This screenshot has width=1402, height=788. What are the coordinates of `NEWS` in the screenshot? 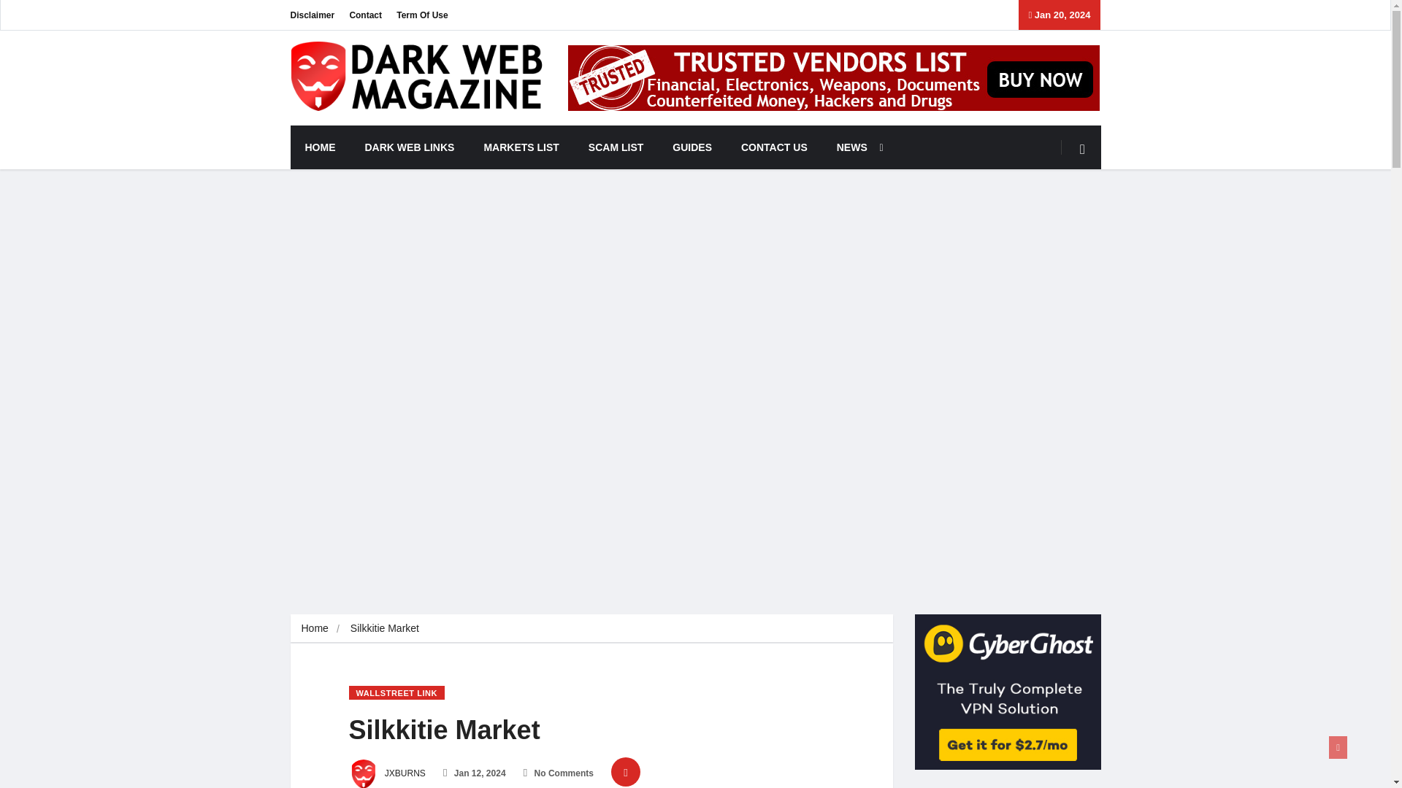 It's located at (856, 147).